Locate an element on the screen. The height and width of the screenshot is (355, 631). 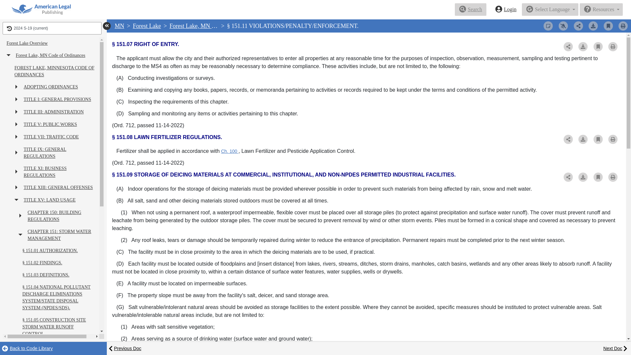
Login is located at coordinates (506, 9).